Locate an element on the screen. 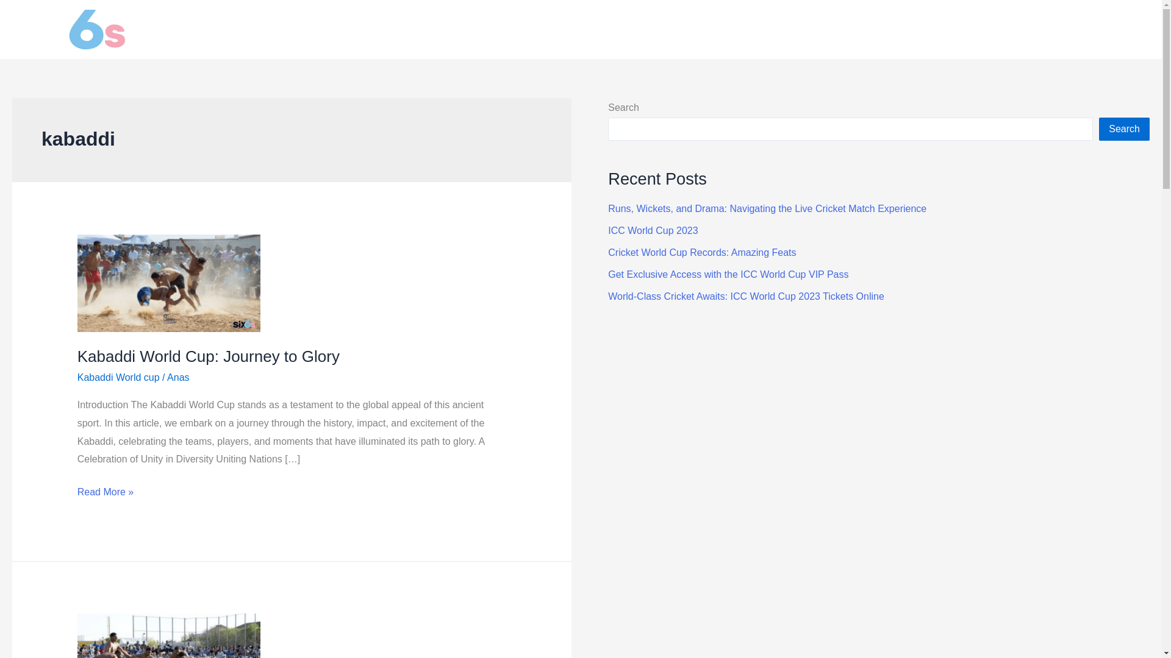  IPL 2023 is located at coordinates (1054, 29).